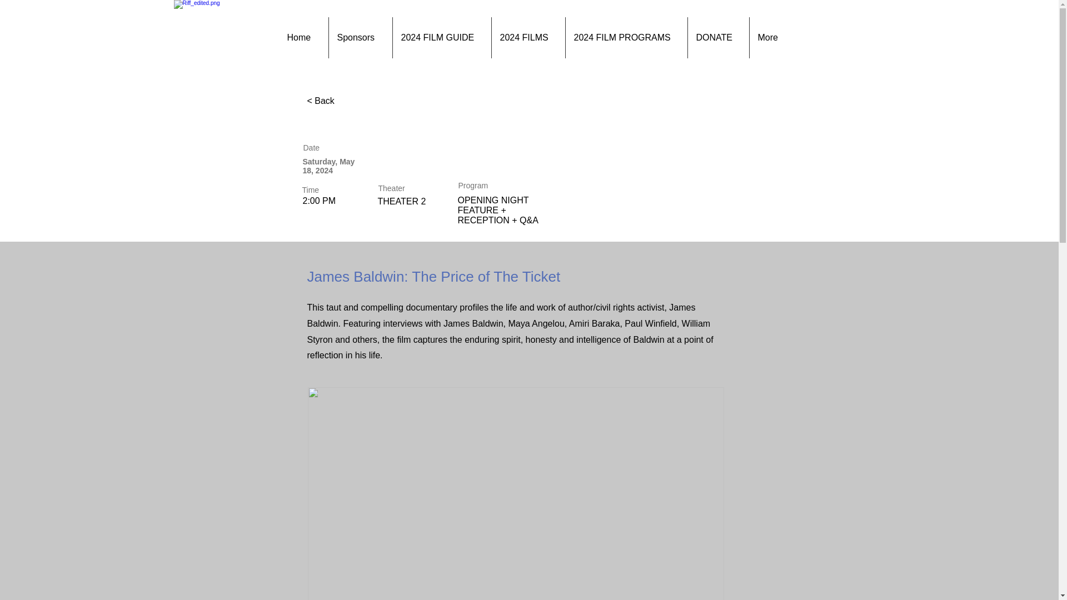  I want to click on Sponsors, so click(359, 38).